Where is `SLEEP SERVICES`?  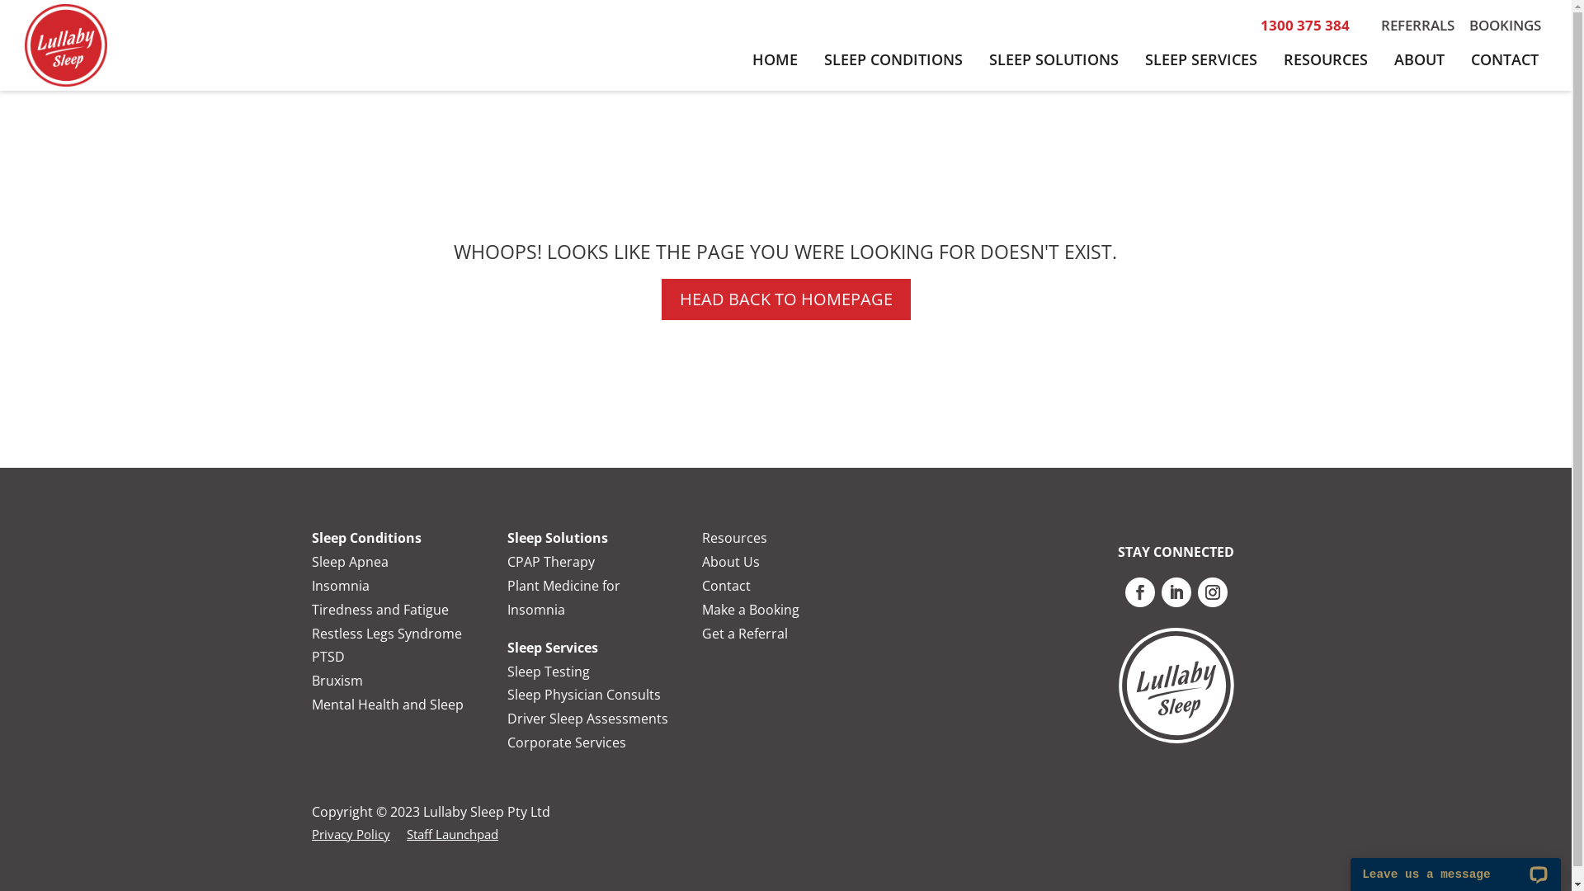
SLEEP SERVICES is located at coordinates (1201, 59).